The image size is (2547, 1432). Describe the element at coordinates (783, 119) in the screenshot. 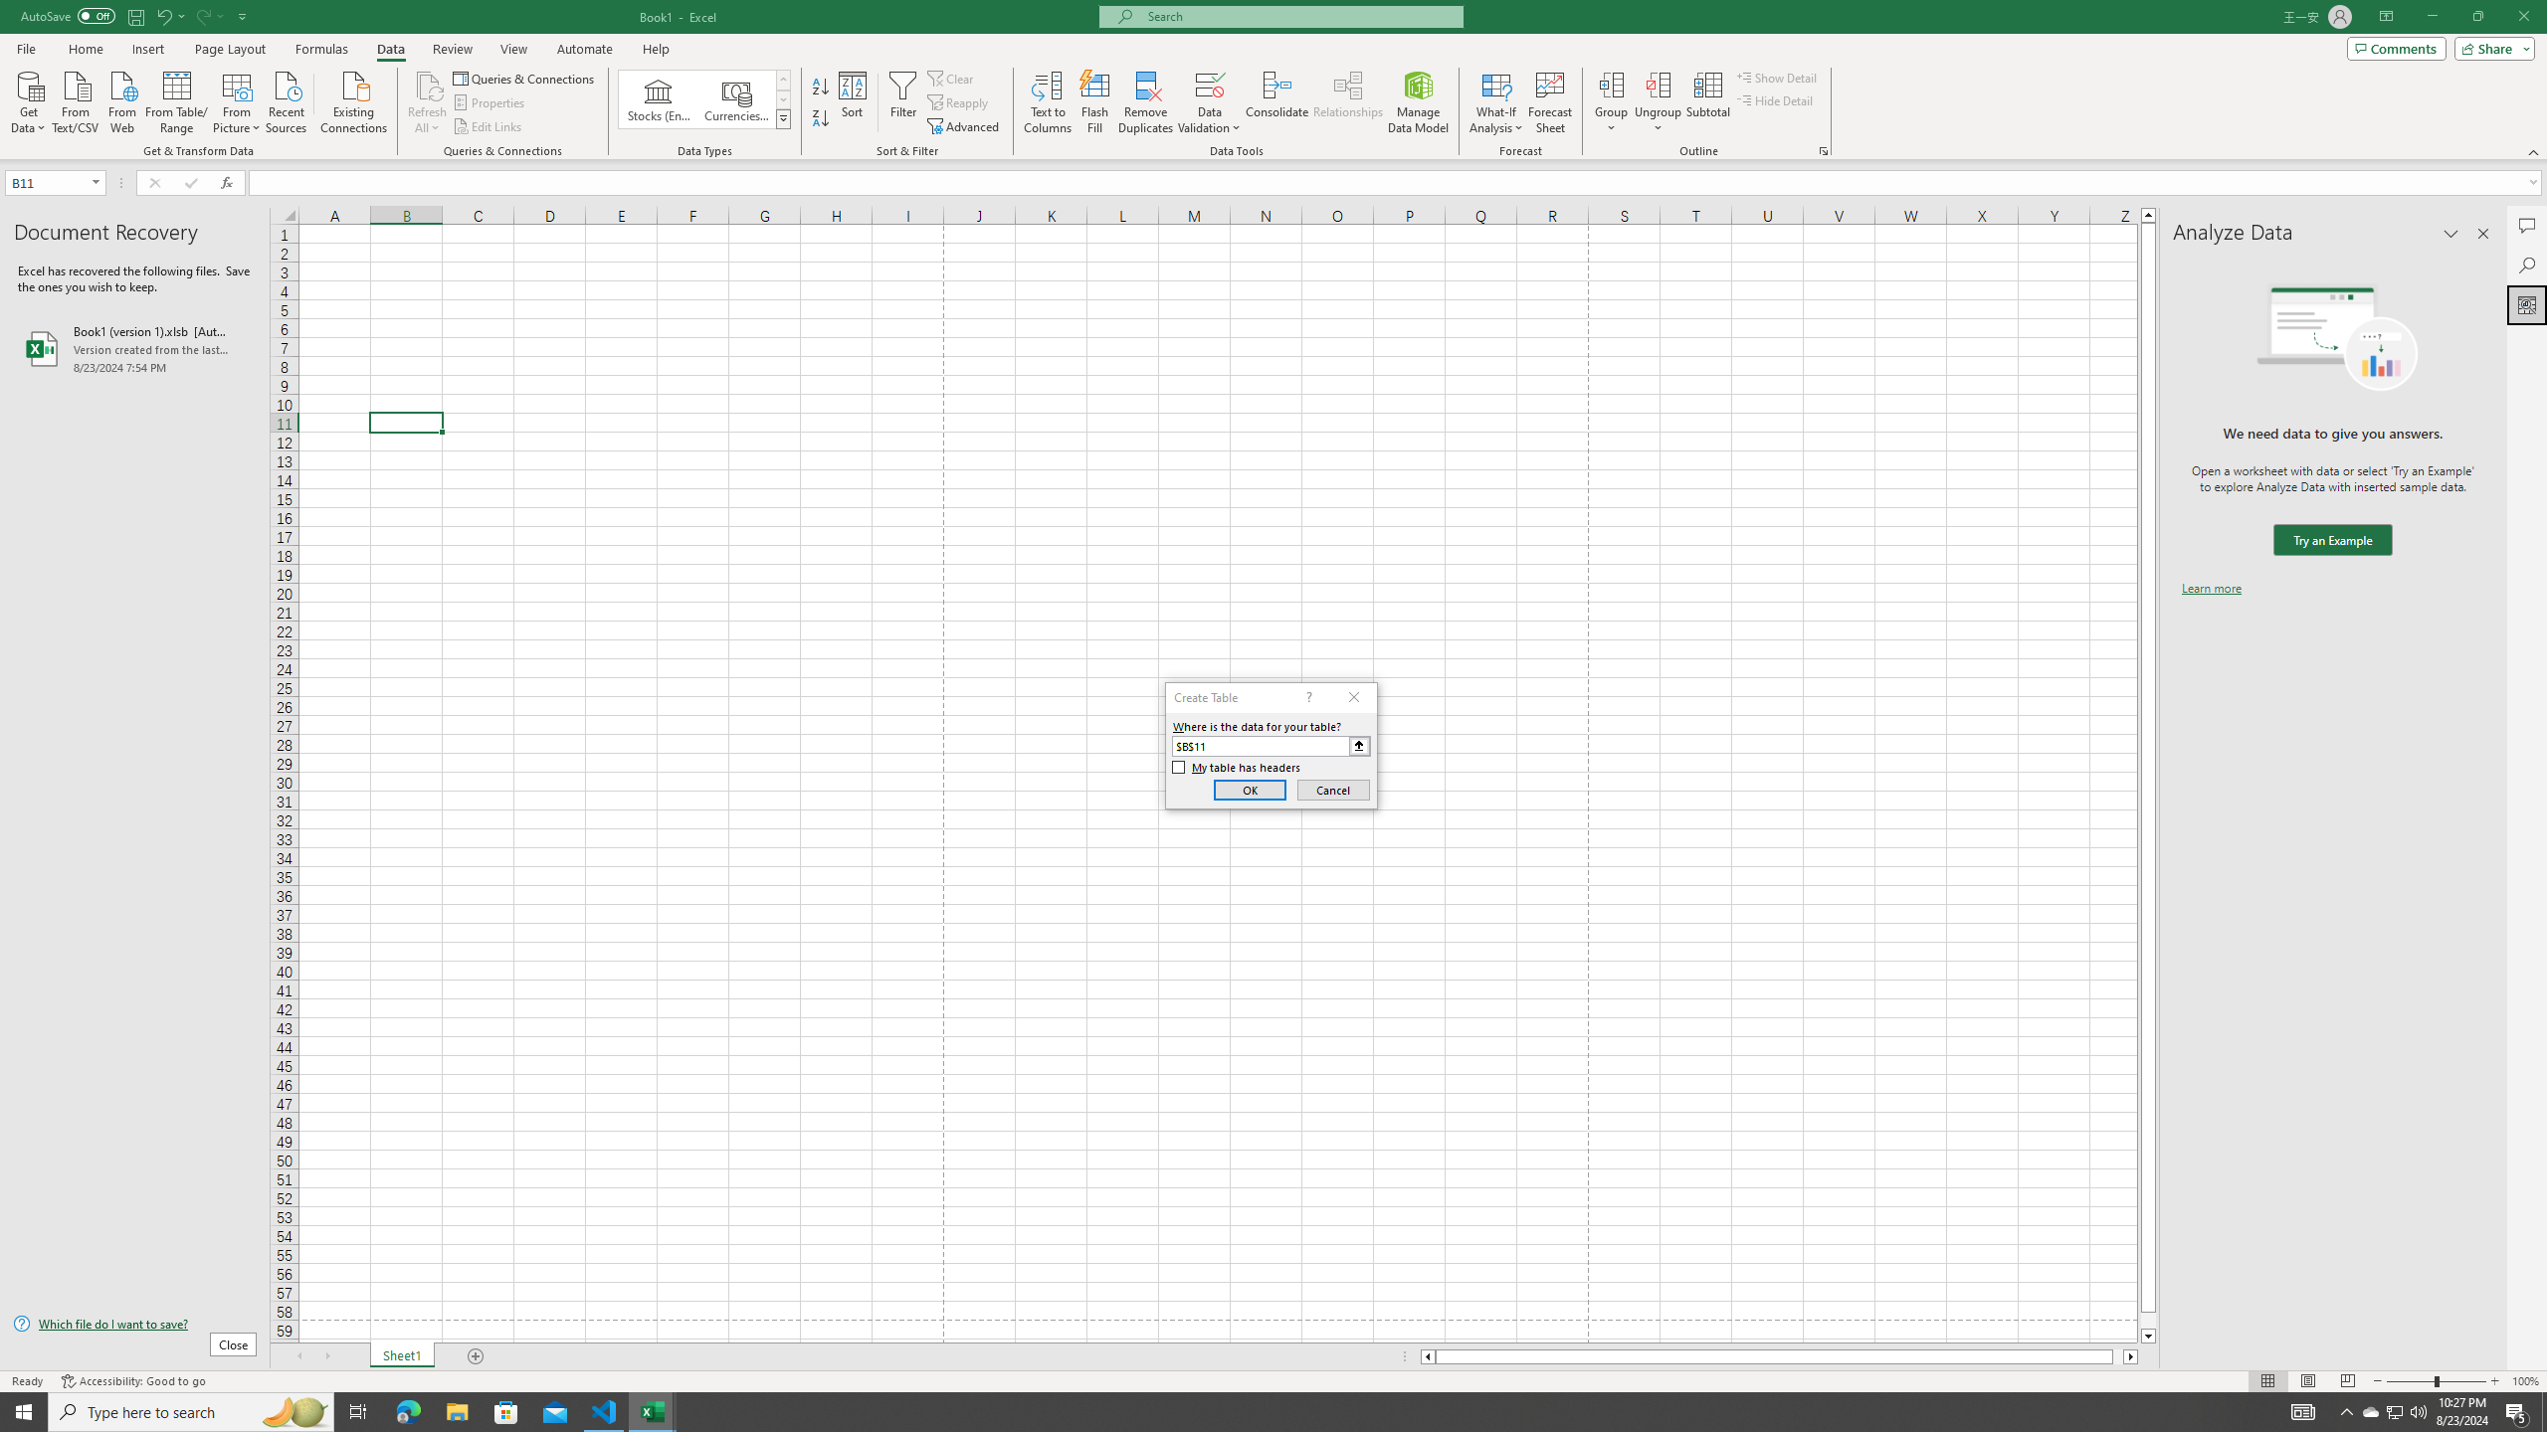

I see `Class: NetUIImage` at that location.